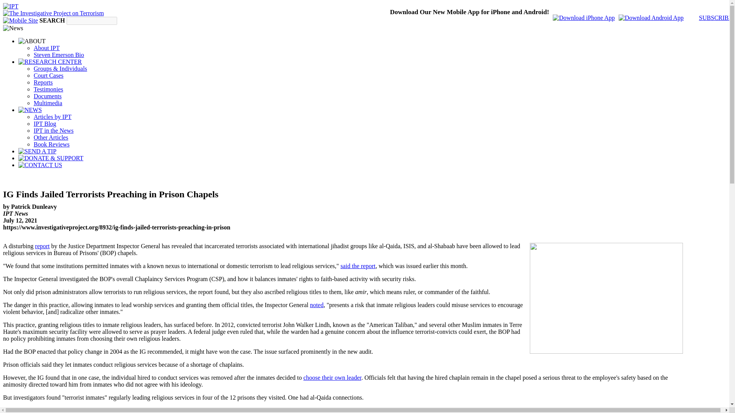 The image size is (735, 413). I want to click on Reports, so click(43, 82).